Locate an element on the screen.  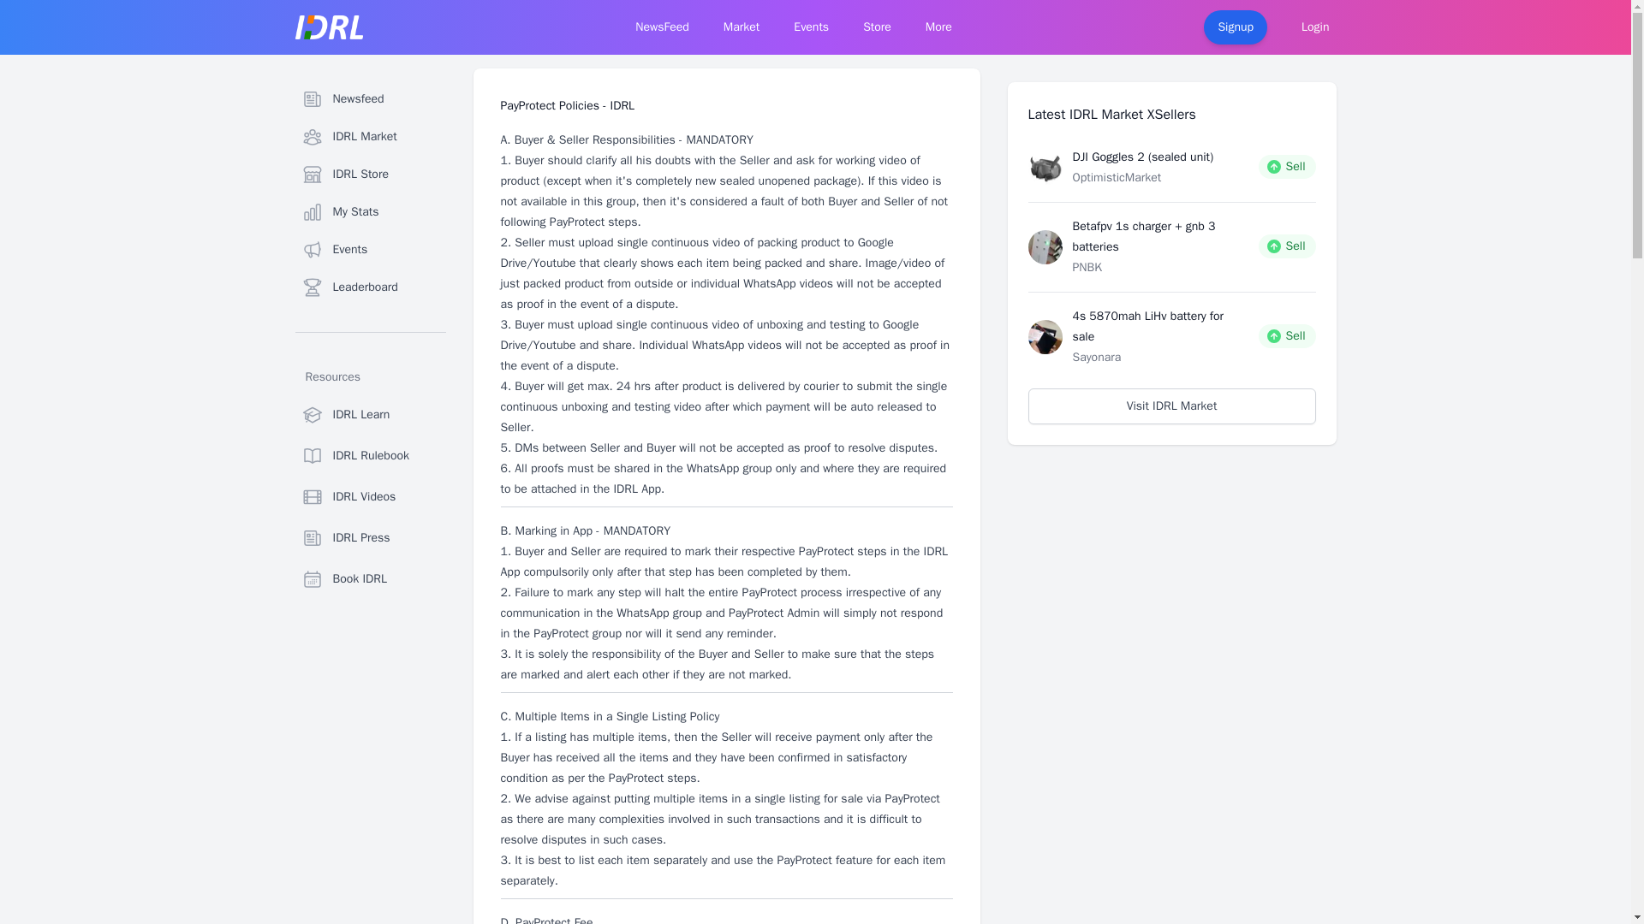
IDRL Learn is located at coordinates (370, 415).